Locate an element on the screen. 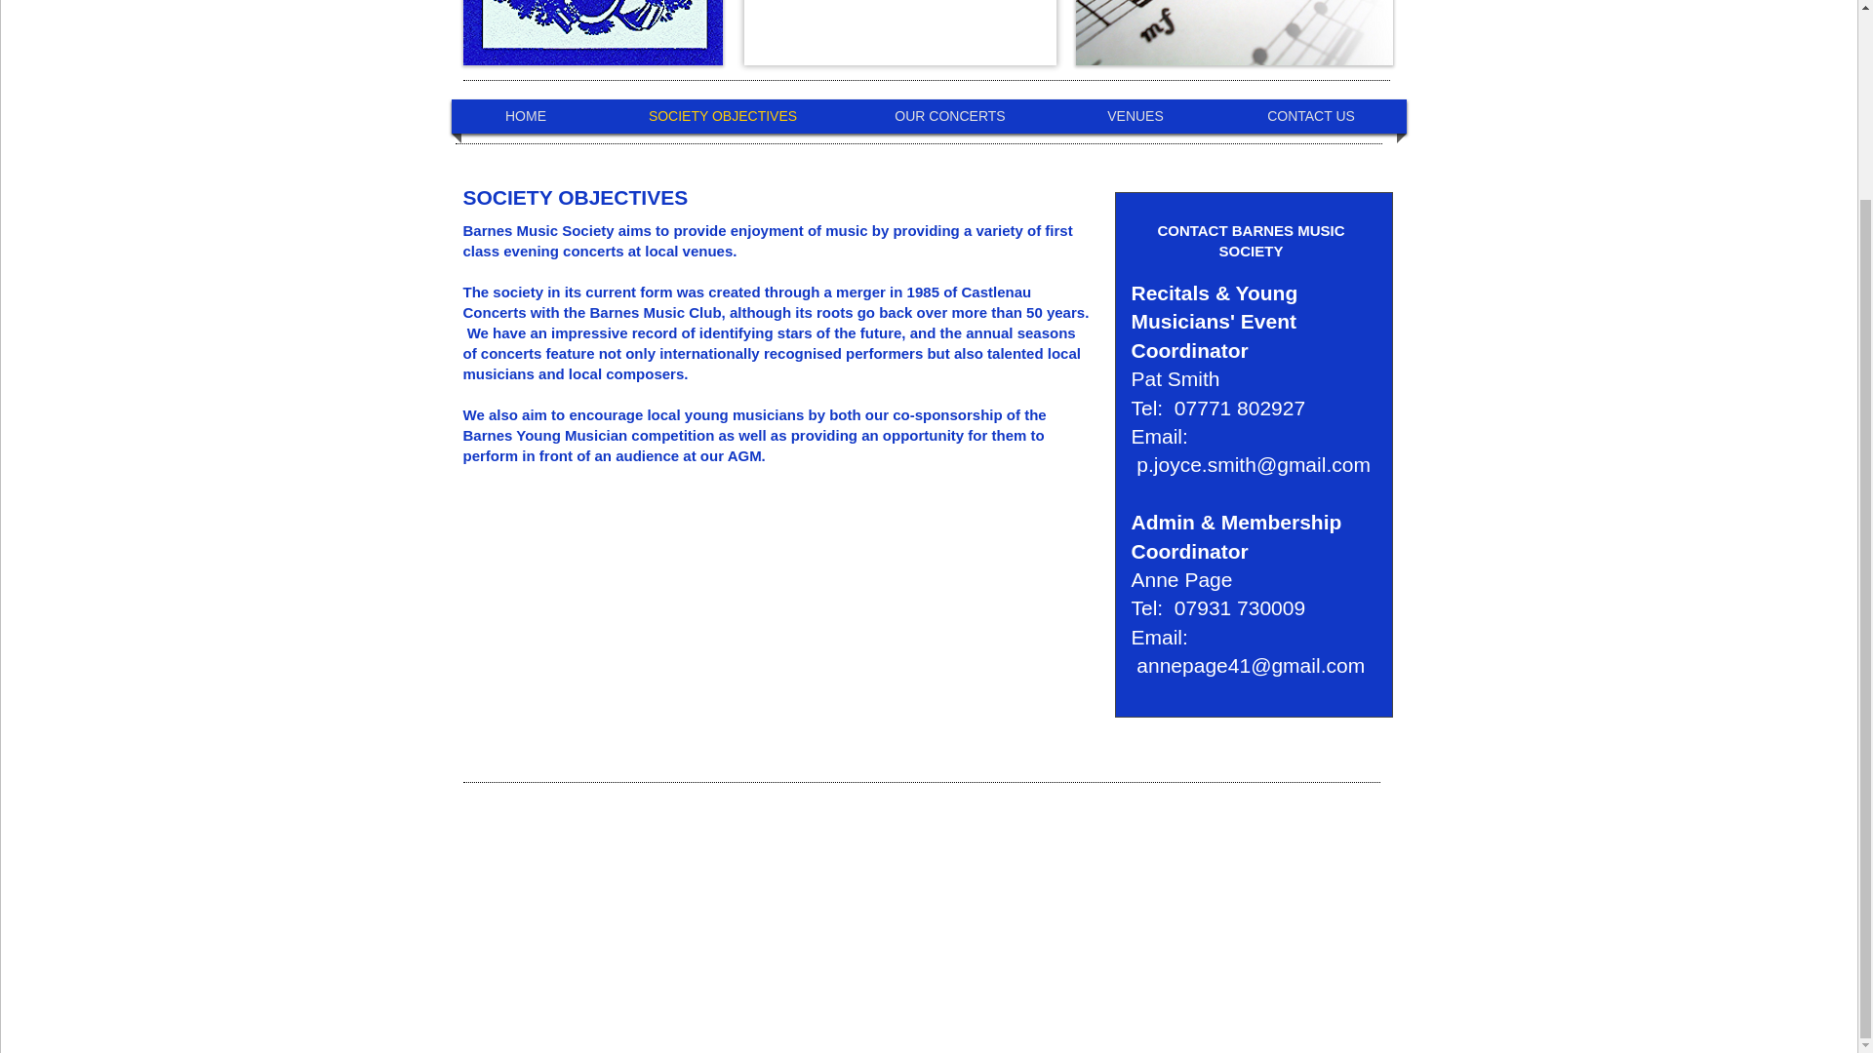 Image resolution: width=1873 pixels, height=1053 pixels. CONTACT US is located at coordinates (1311, 116).